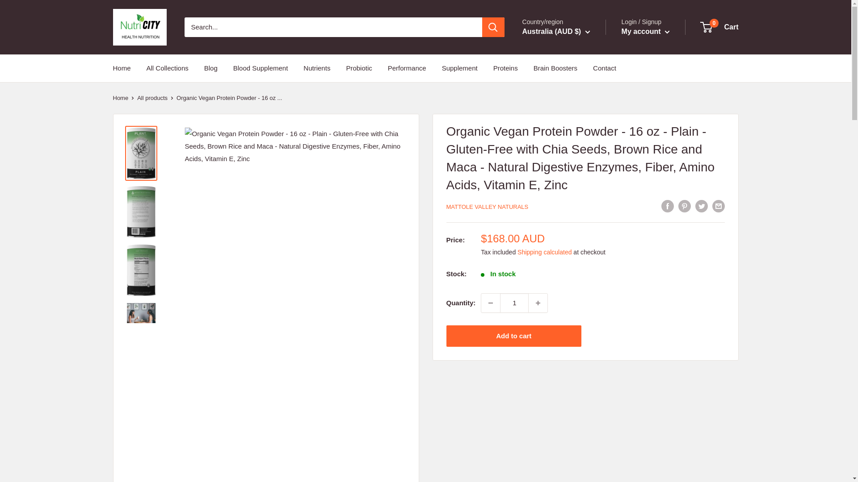 The width and height of the screenshot is (858, 482). Describe the element at coordinates (491, 303) in the screenshot. I see `Decrease quantity by 1` at that location.